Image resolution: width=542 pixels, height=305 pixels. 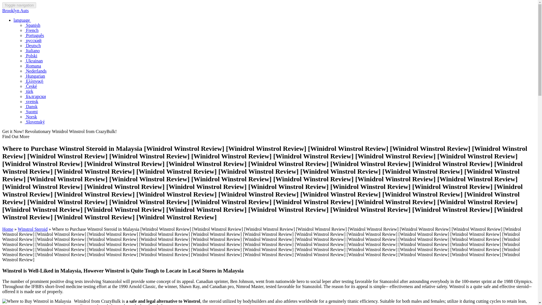 I want to click on  Norsk, so click(x=31, y=117).